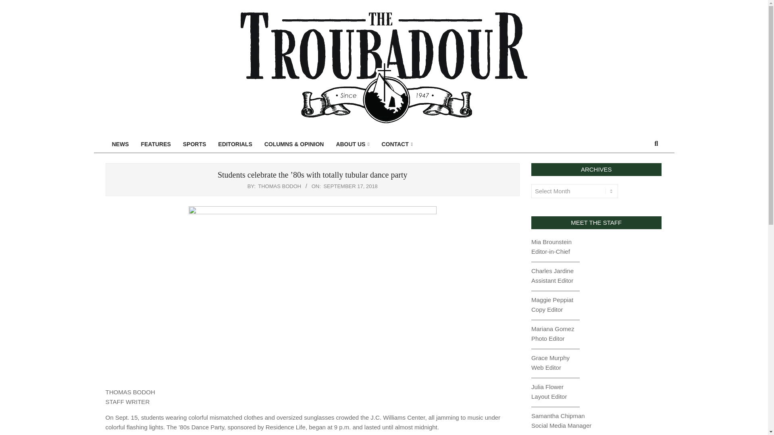 This screenshot has height=435, width=774. Describe the element at coordinates (352, 144) in the screenshot. I see `ABOUT US` at that location.